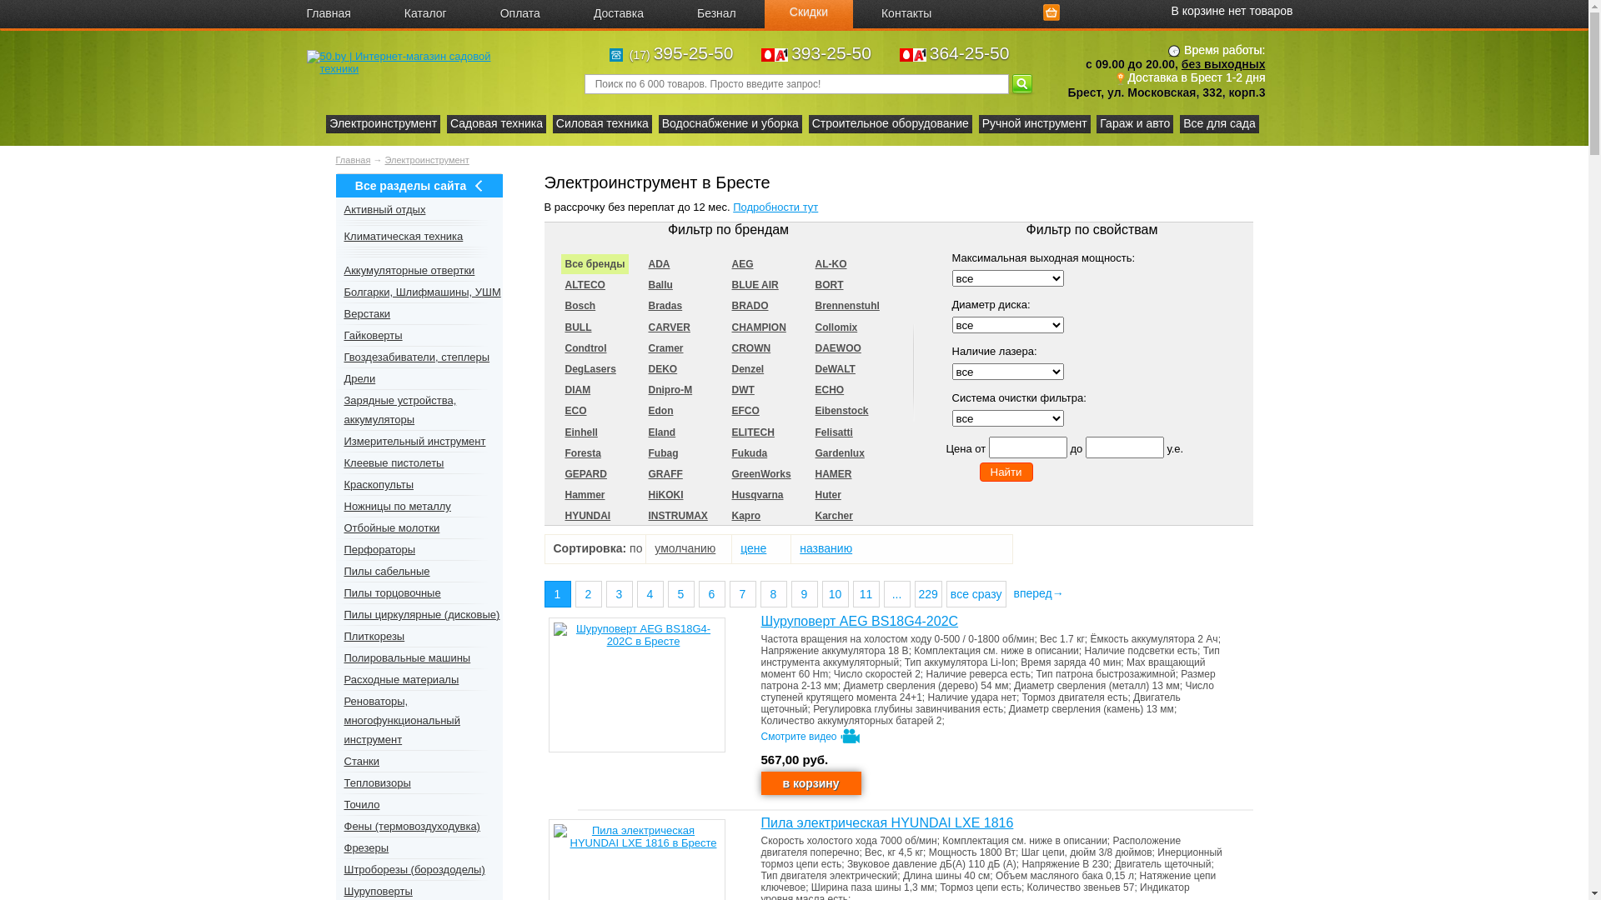 This screenshot has width=1601, height=900. I want to click on GreenWorks, so click(760, 474).